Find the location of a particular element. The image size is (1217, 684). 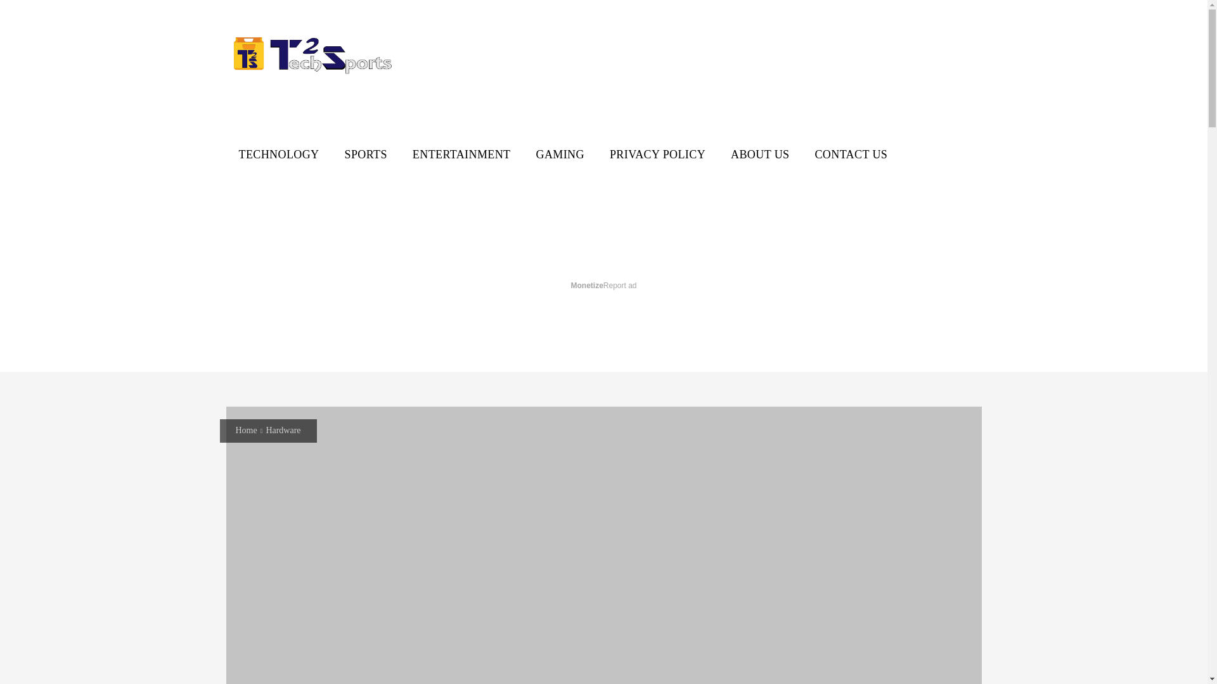

SPORTS is located at coordinates (366, 155).